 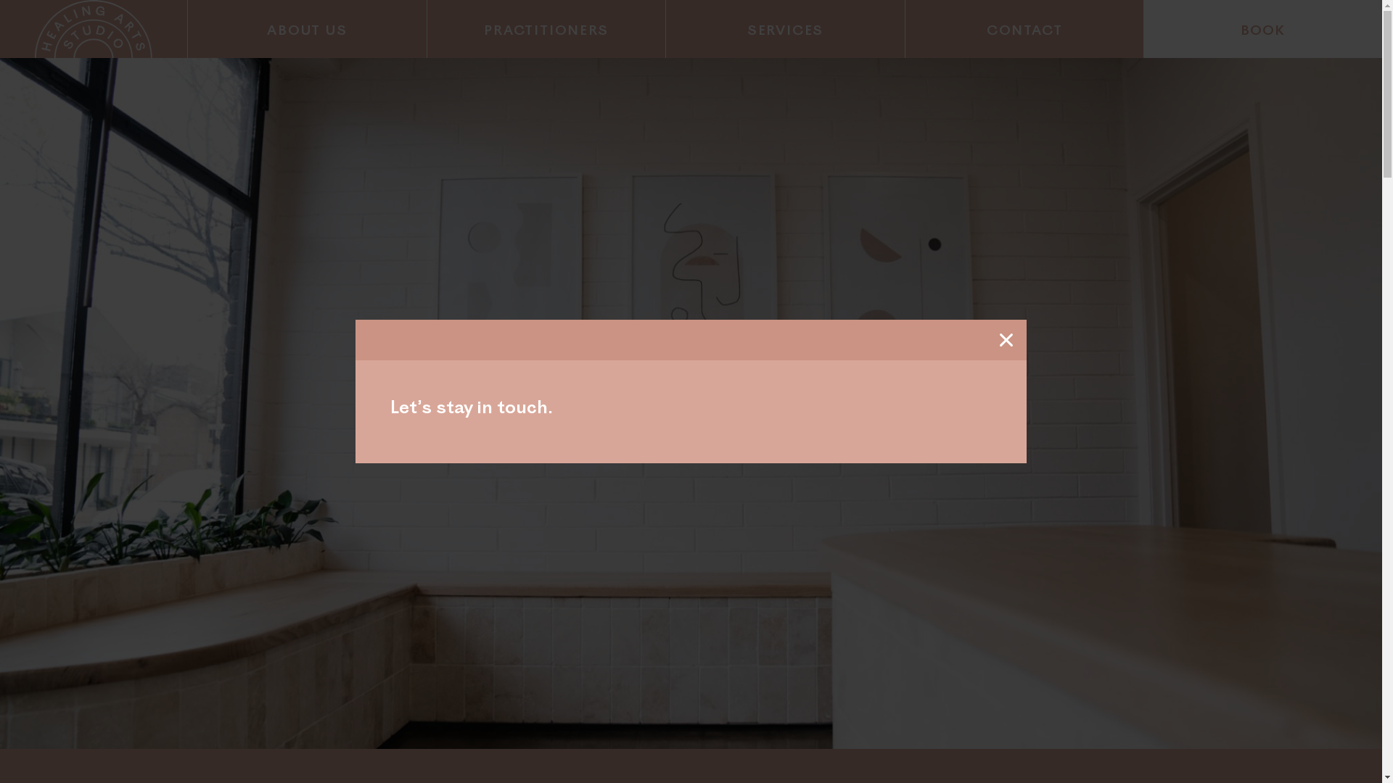 What do you see at coordinates (1024, 29) in the screenshot?
I see `CONTACT` at bounding box center [1024, 29].